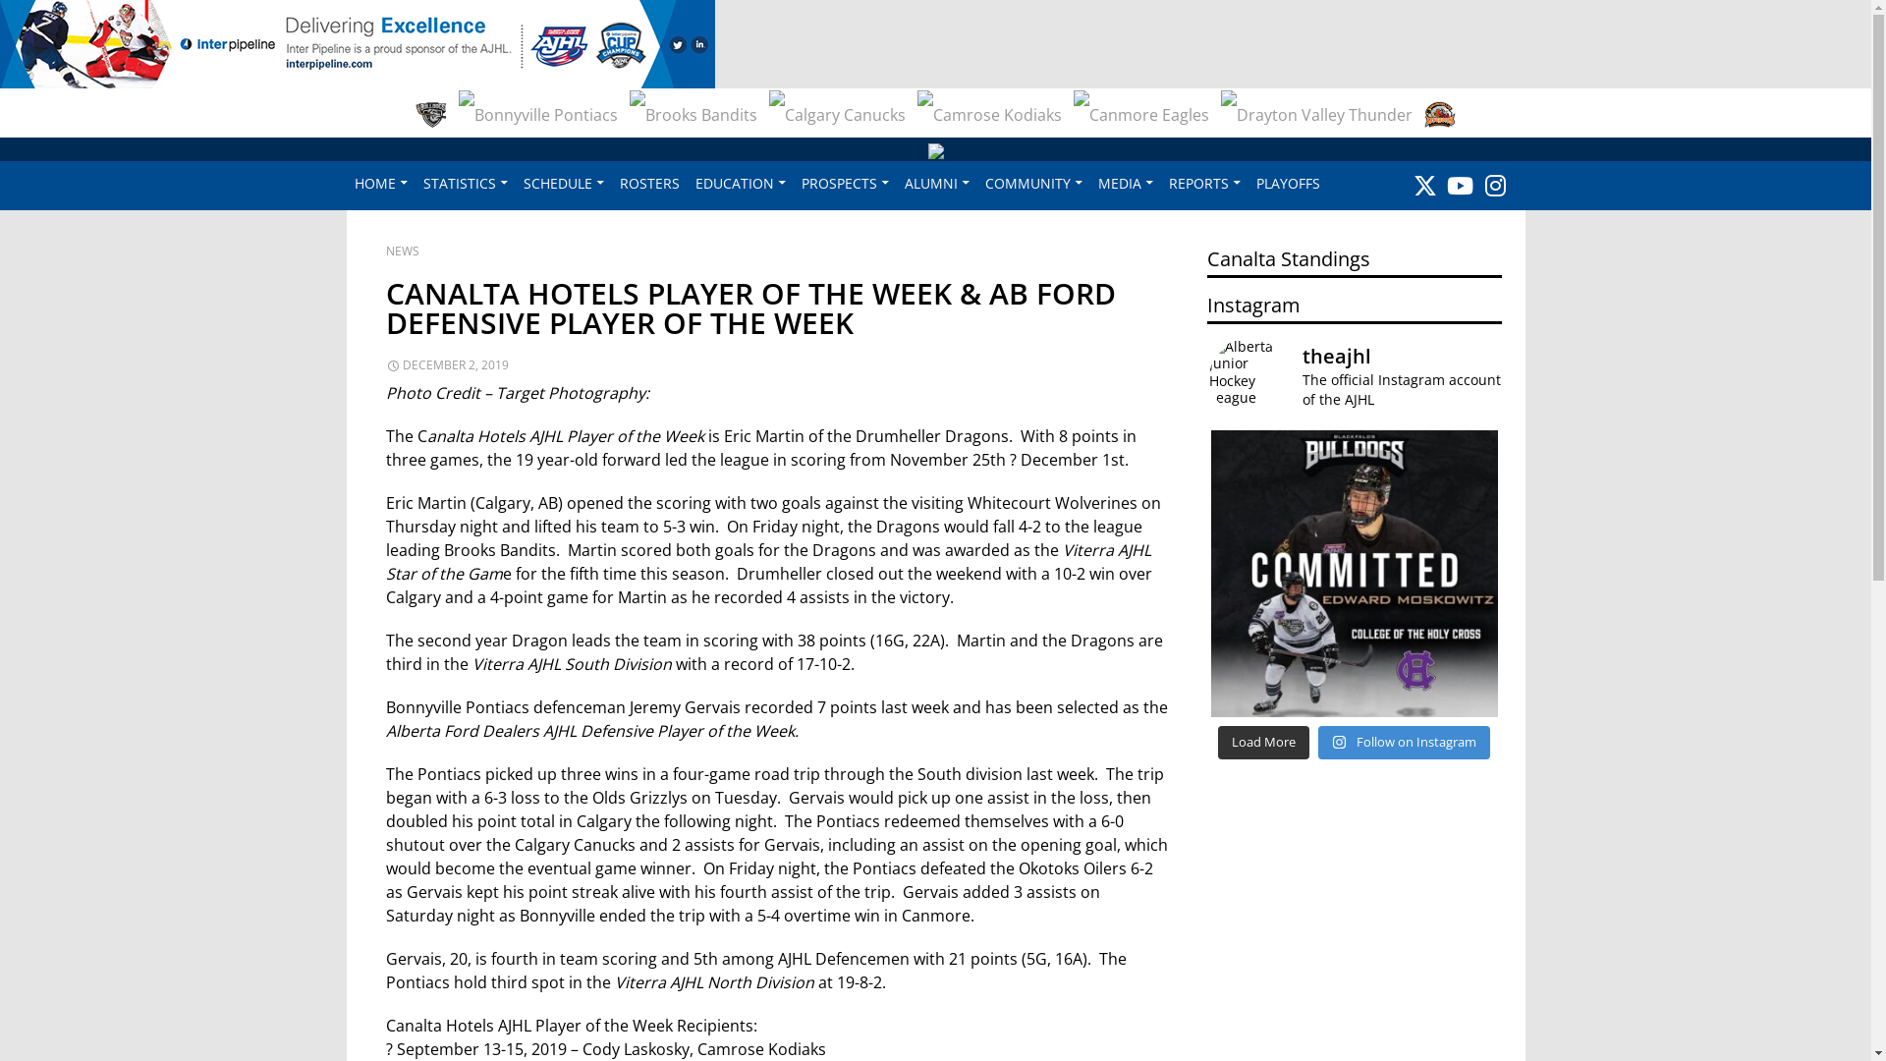 This screenshot has width=1886, height=1061. I want to click on PLAYOFFS, so click(1287, 183).